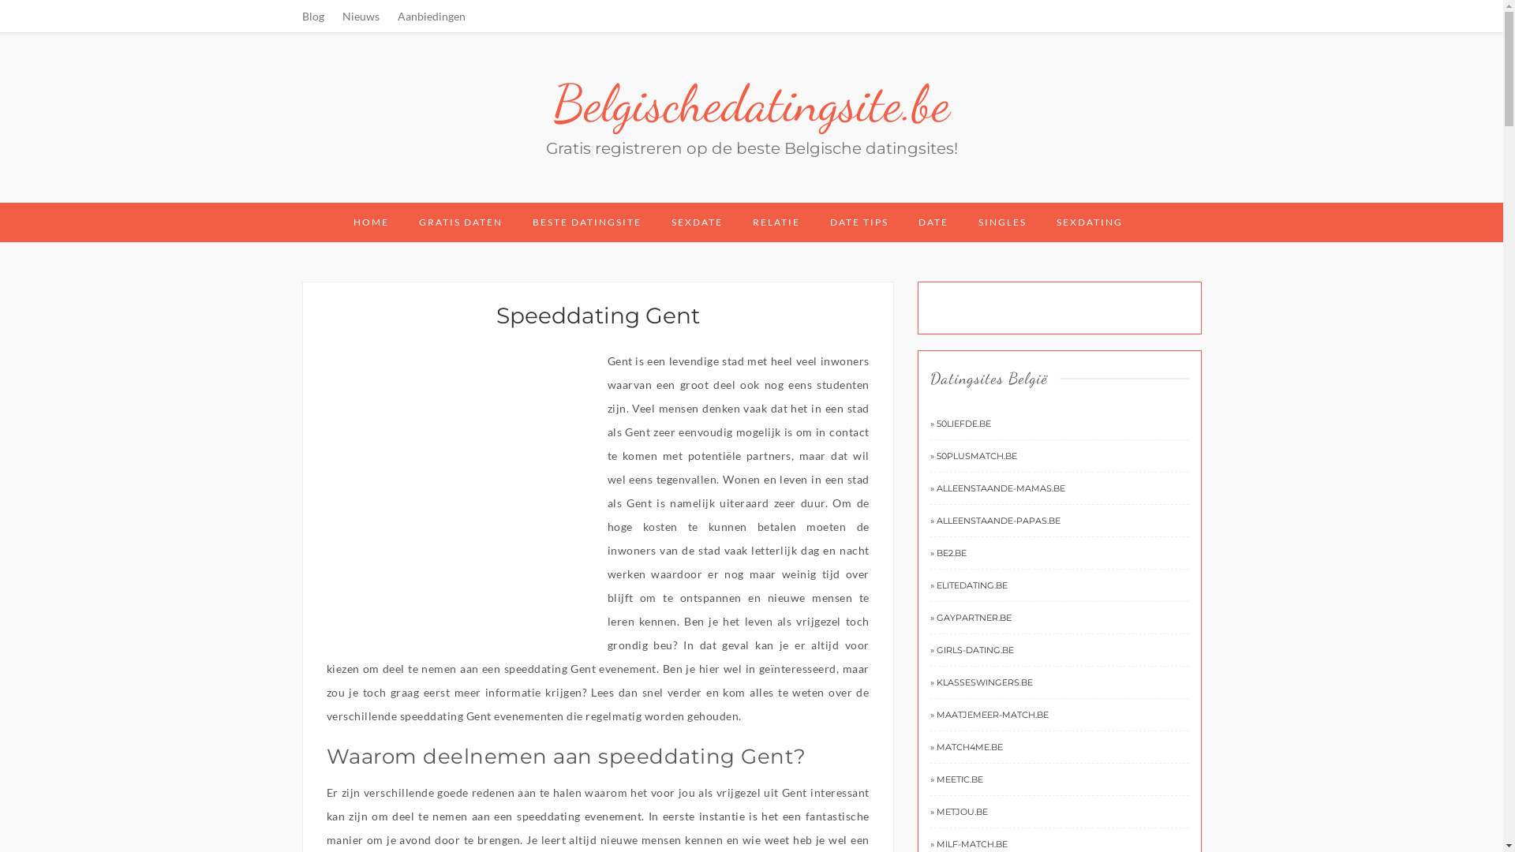 The image size is (1515, 852). I want to click on DATE, so click(933, 222).